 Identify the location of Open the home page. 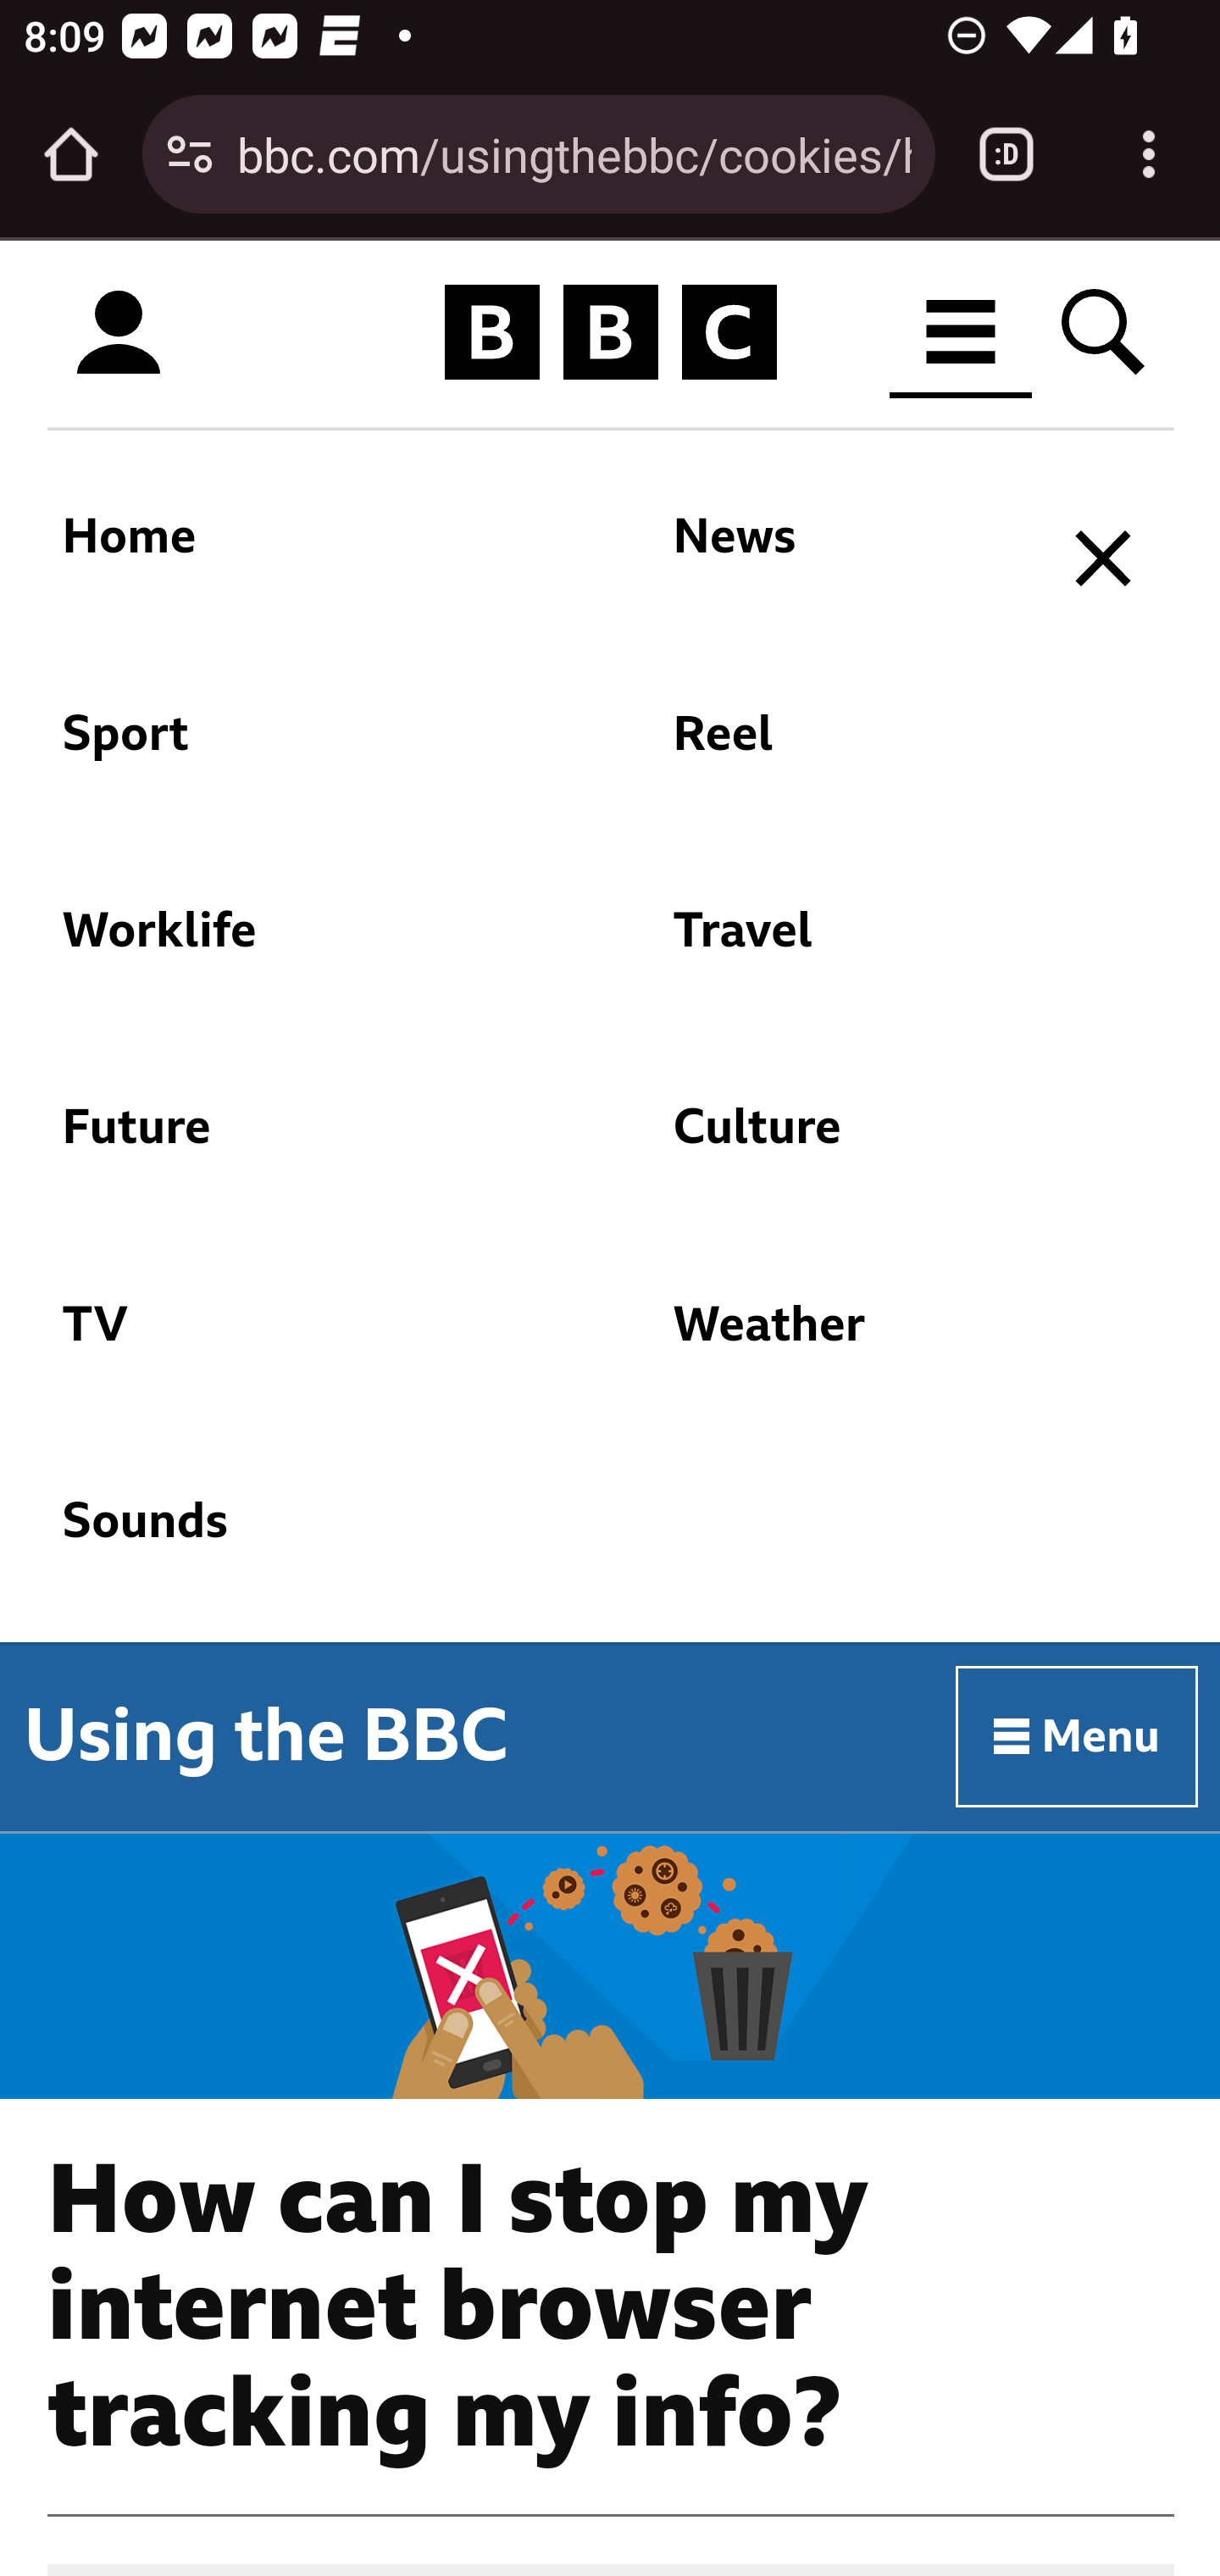
(71, 154).